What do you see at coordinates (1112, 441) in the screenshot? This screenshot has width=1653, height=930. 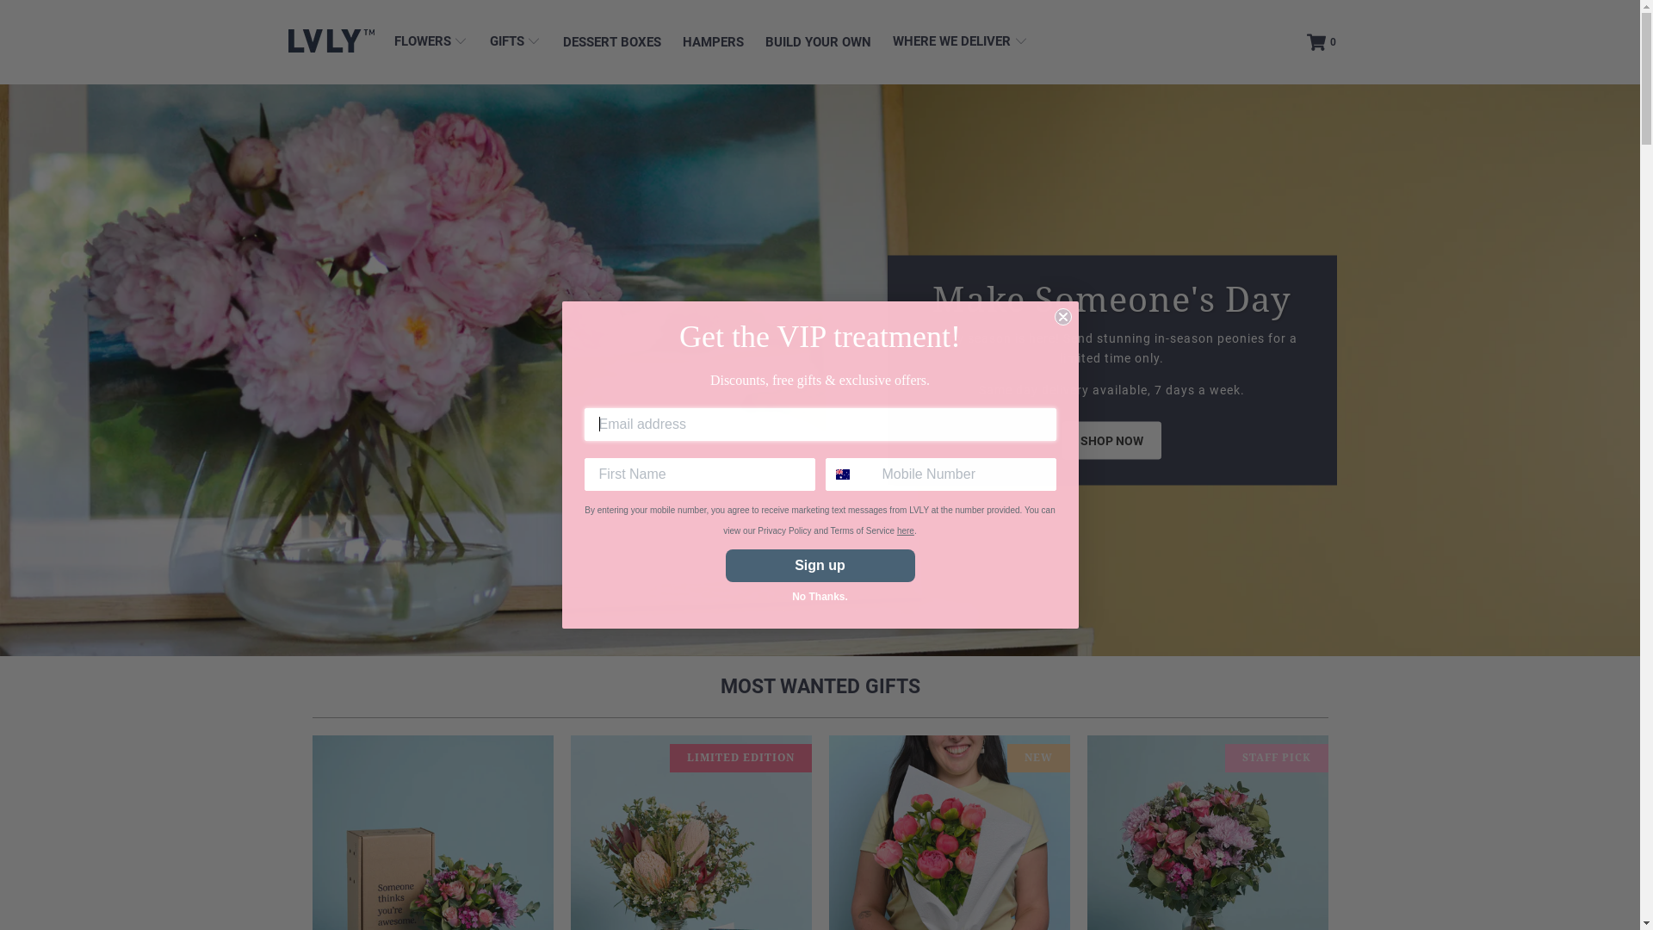 I see `SHOP NOW` at bounding box center [1112, 441].